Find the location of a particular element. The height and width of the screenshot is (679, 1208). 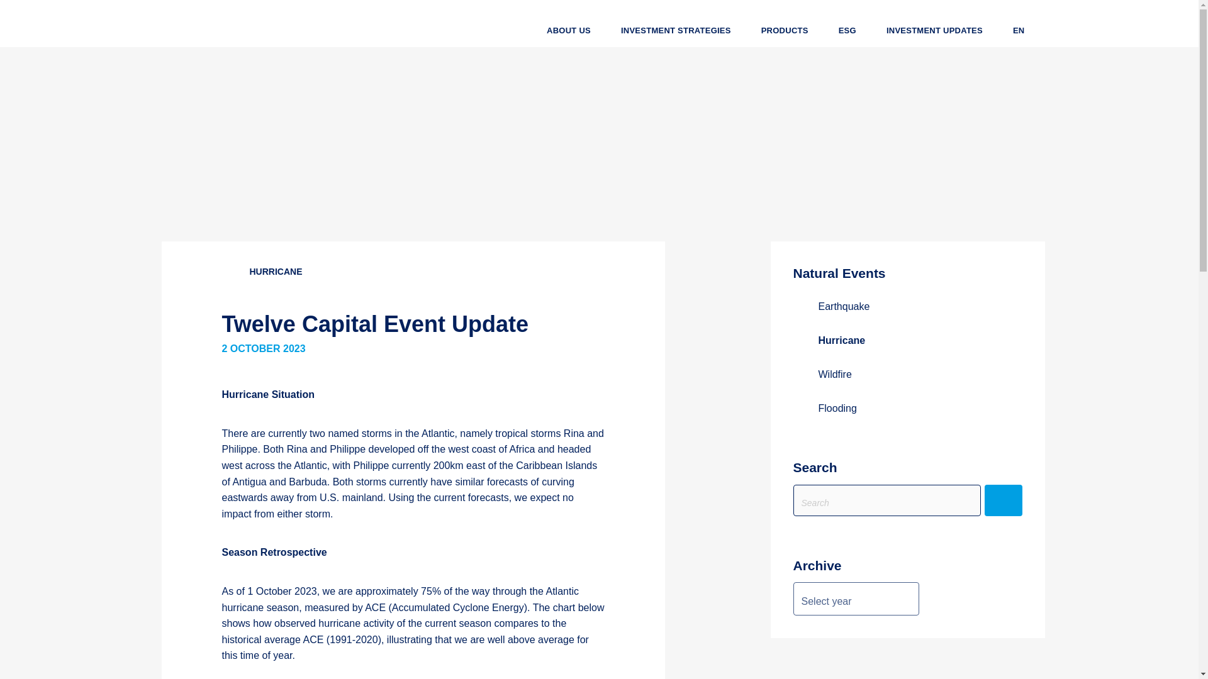

Flooding is located at coordinates (907, 409).